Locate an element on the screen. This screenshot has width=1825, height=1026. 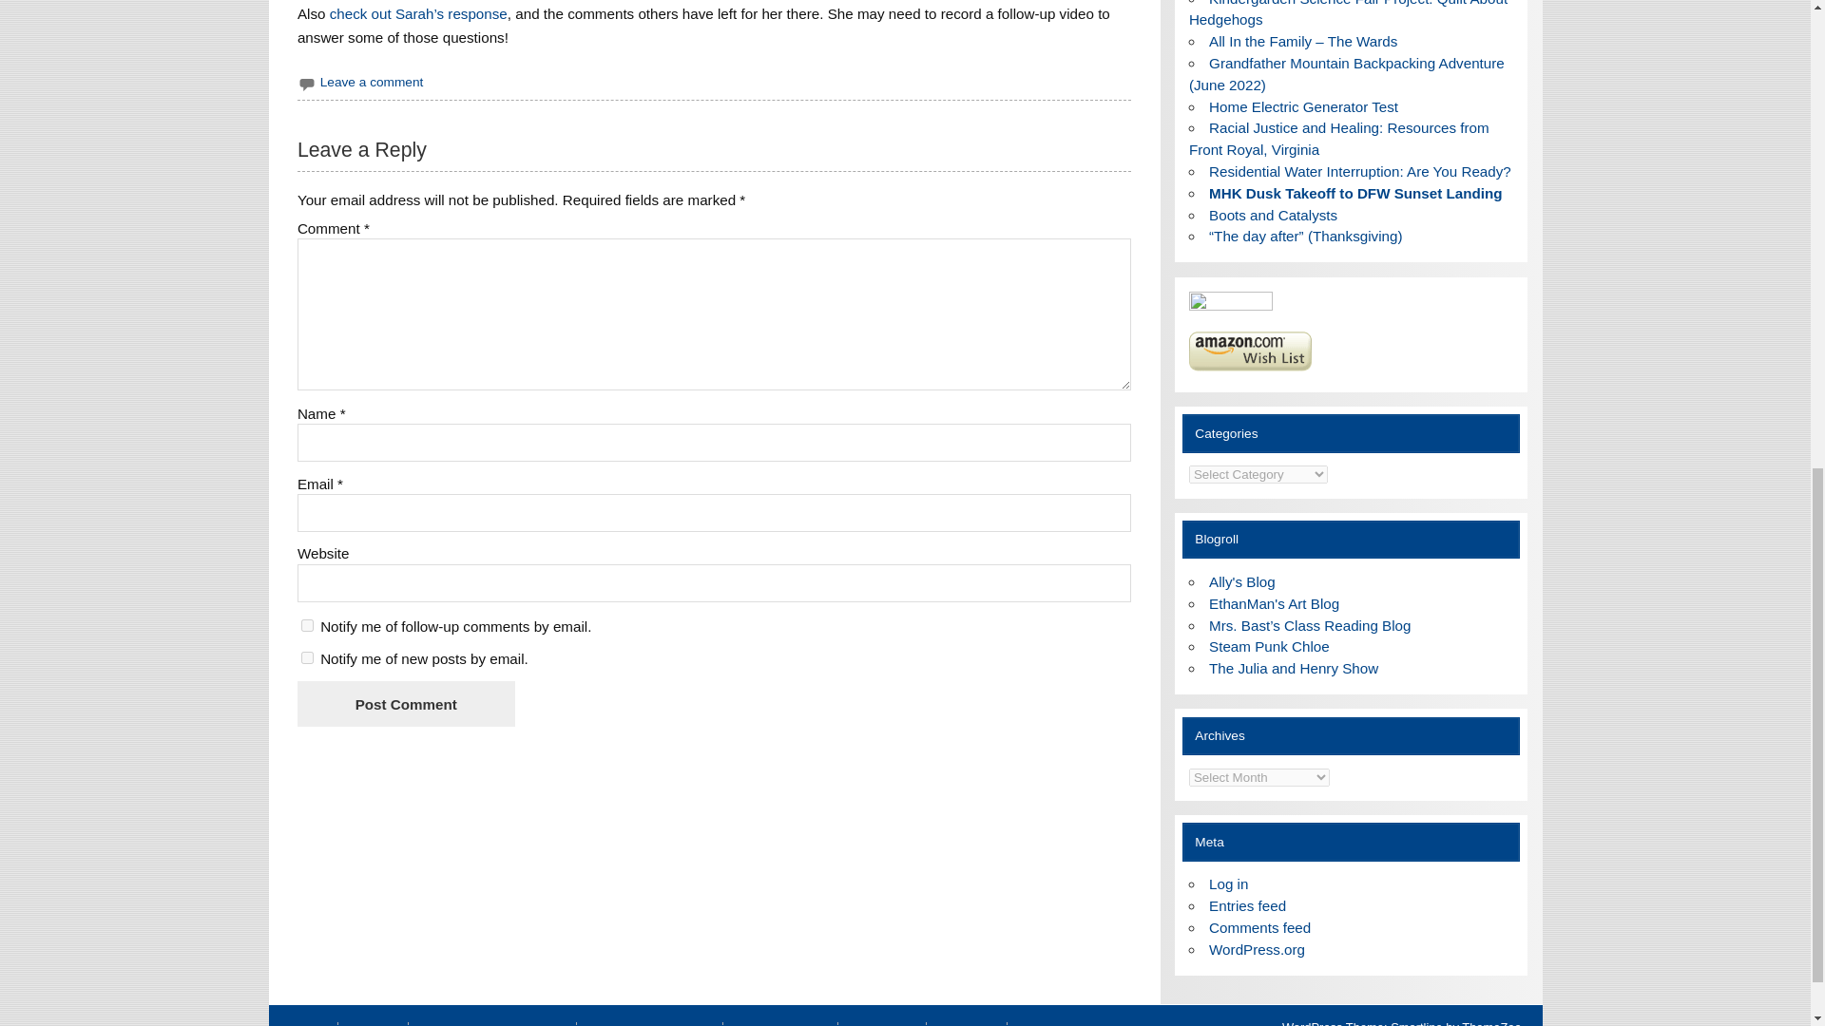
Leave a comment is located at coordinates (372, 82).